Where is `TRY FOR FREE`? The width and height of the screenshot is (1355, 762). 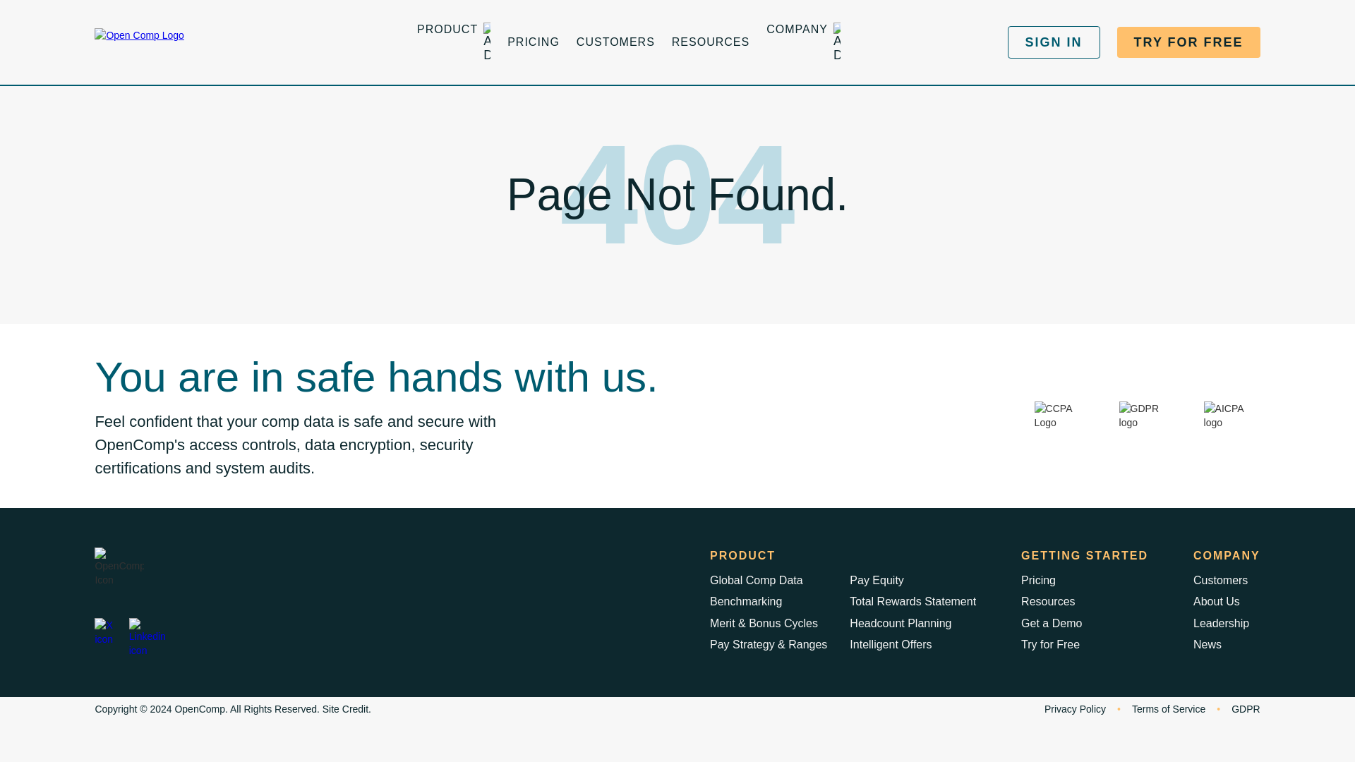
TRY FOR FREE is located at coordinates (1188, 42).